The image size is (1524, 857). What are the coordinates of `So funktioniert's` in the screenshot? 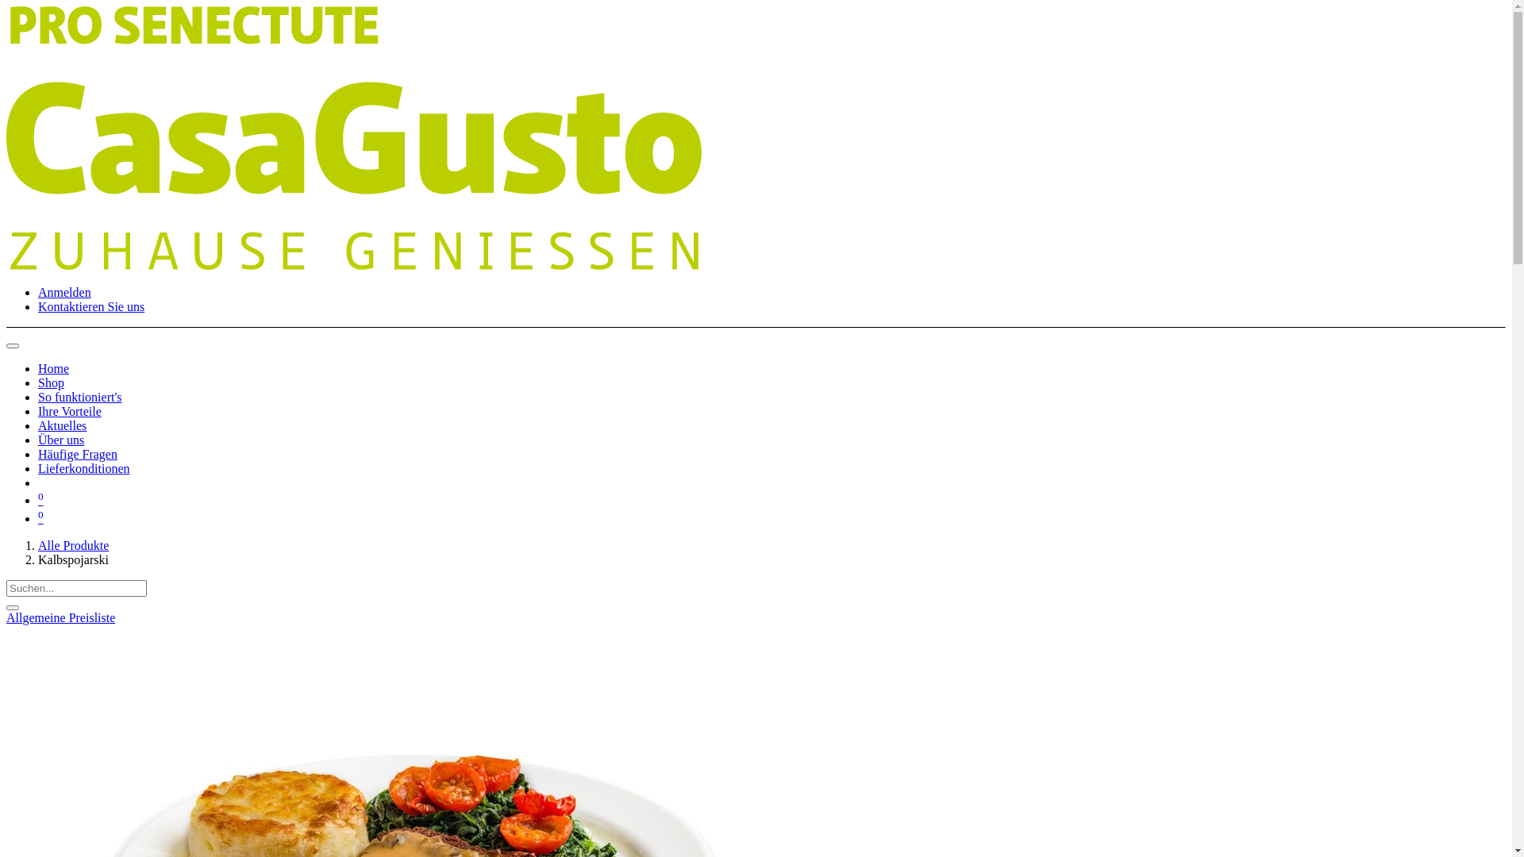 It's located at (80, 397).